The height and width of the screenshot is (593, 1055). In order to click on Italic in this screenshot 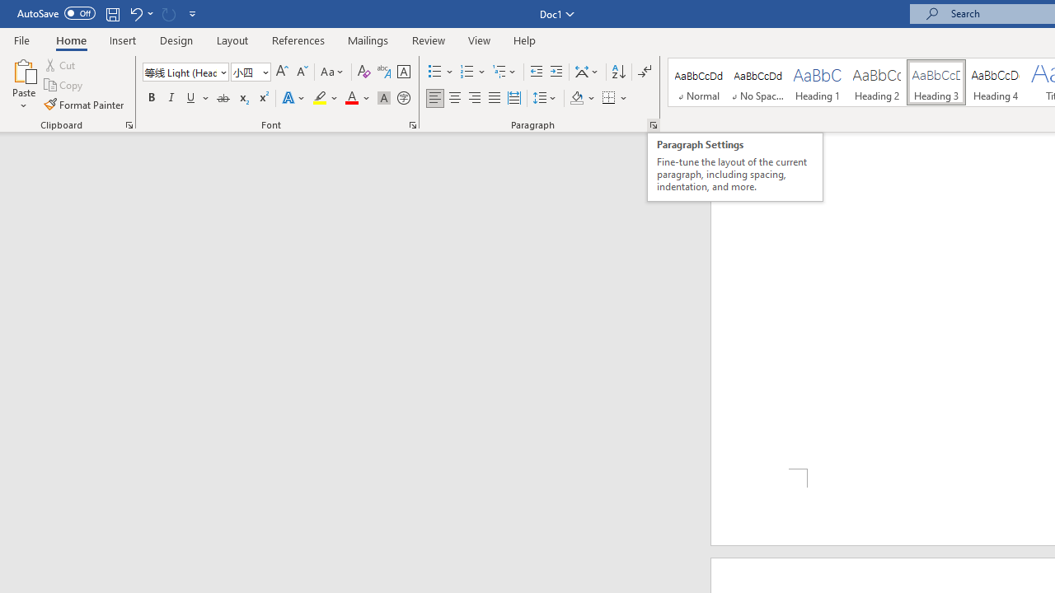, I will do `click(171, 99)`.